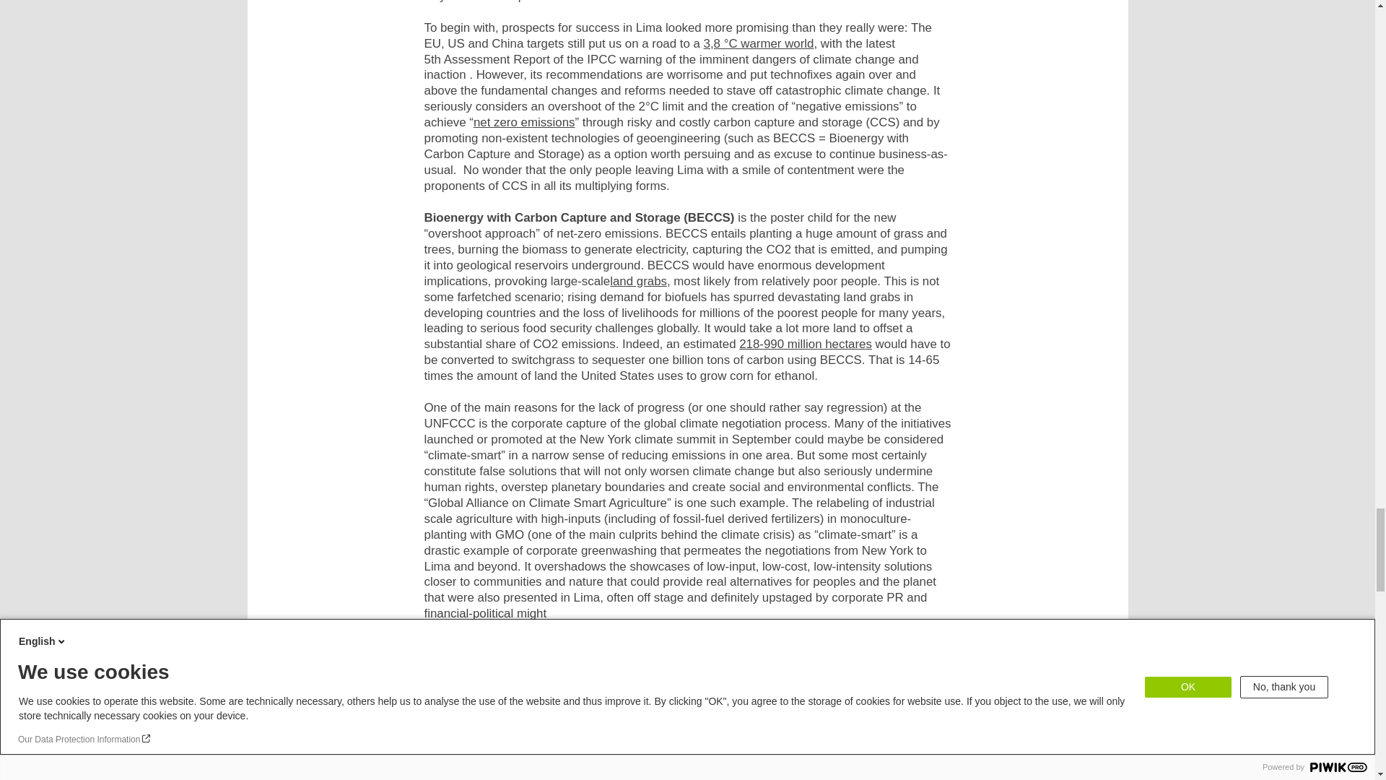 The width and height of the screenshot is (1386, 780). Describe the element at coordinates (805, 344) in the screenshot. I see `218-990 million hectares` at that location.